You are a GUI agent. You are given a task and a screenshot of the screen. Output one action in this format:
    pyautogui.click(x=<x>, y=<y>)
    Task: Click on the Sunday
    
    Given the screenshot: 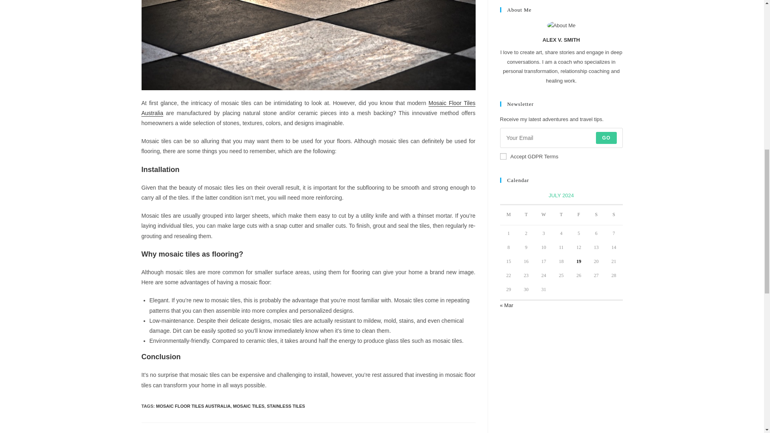 What is the action you would take?
    pyautogui.click(x=614, y=215)
    